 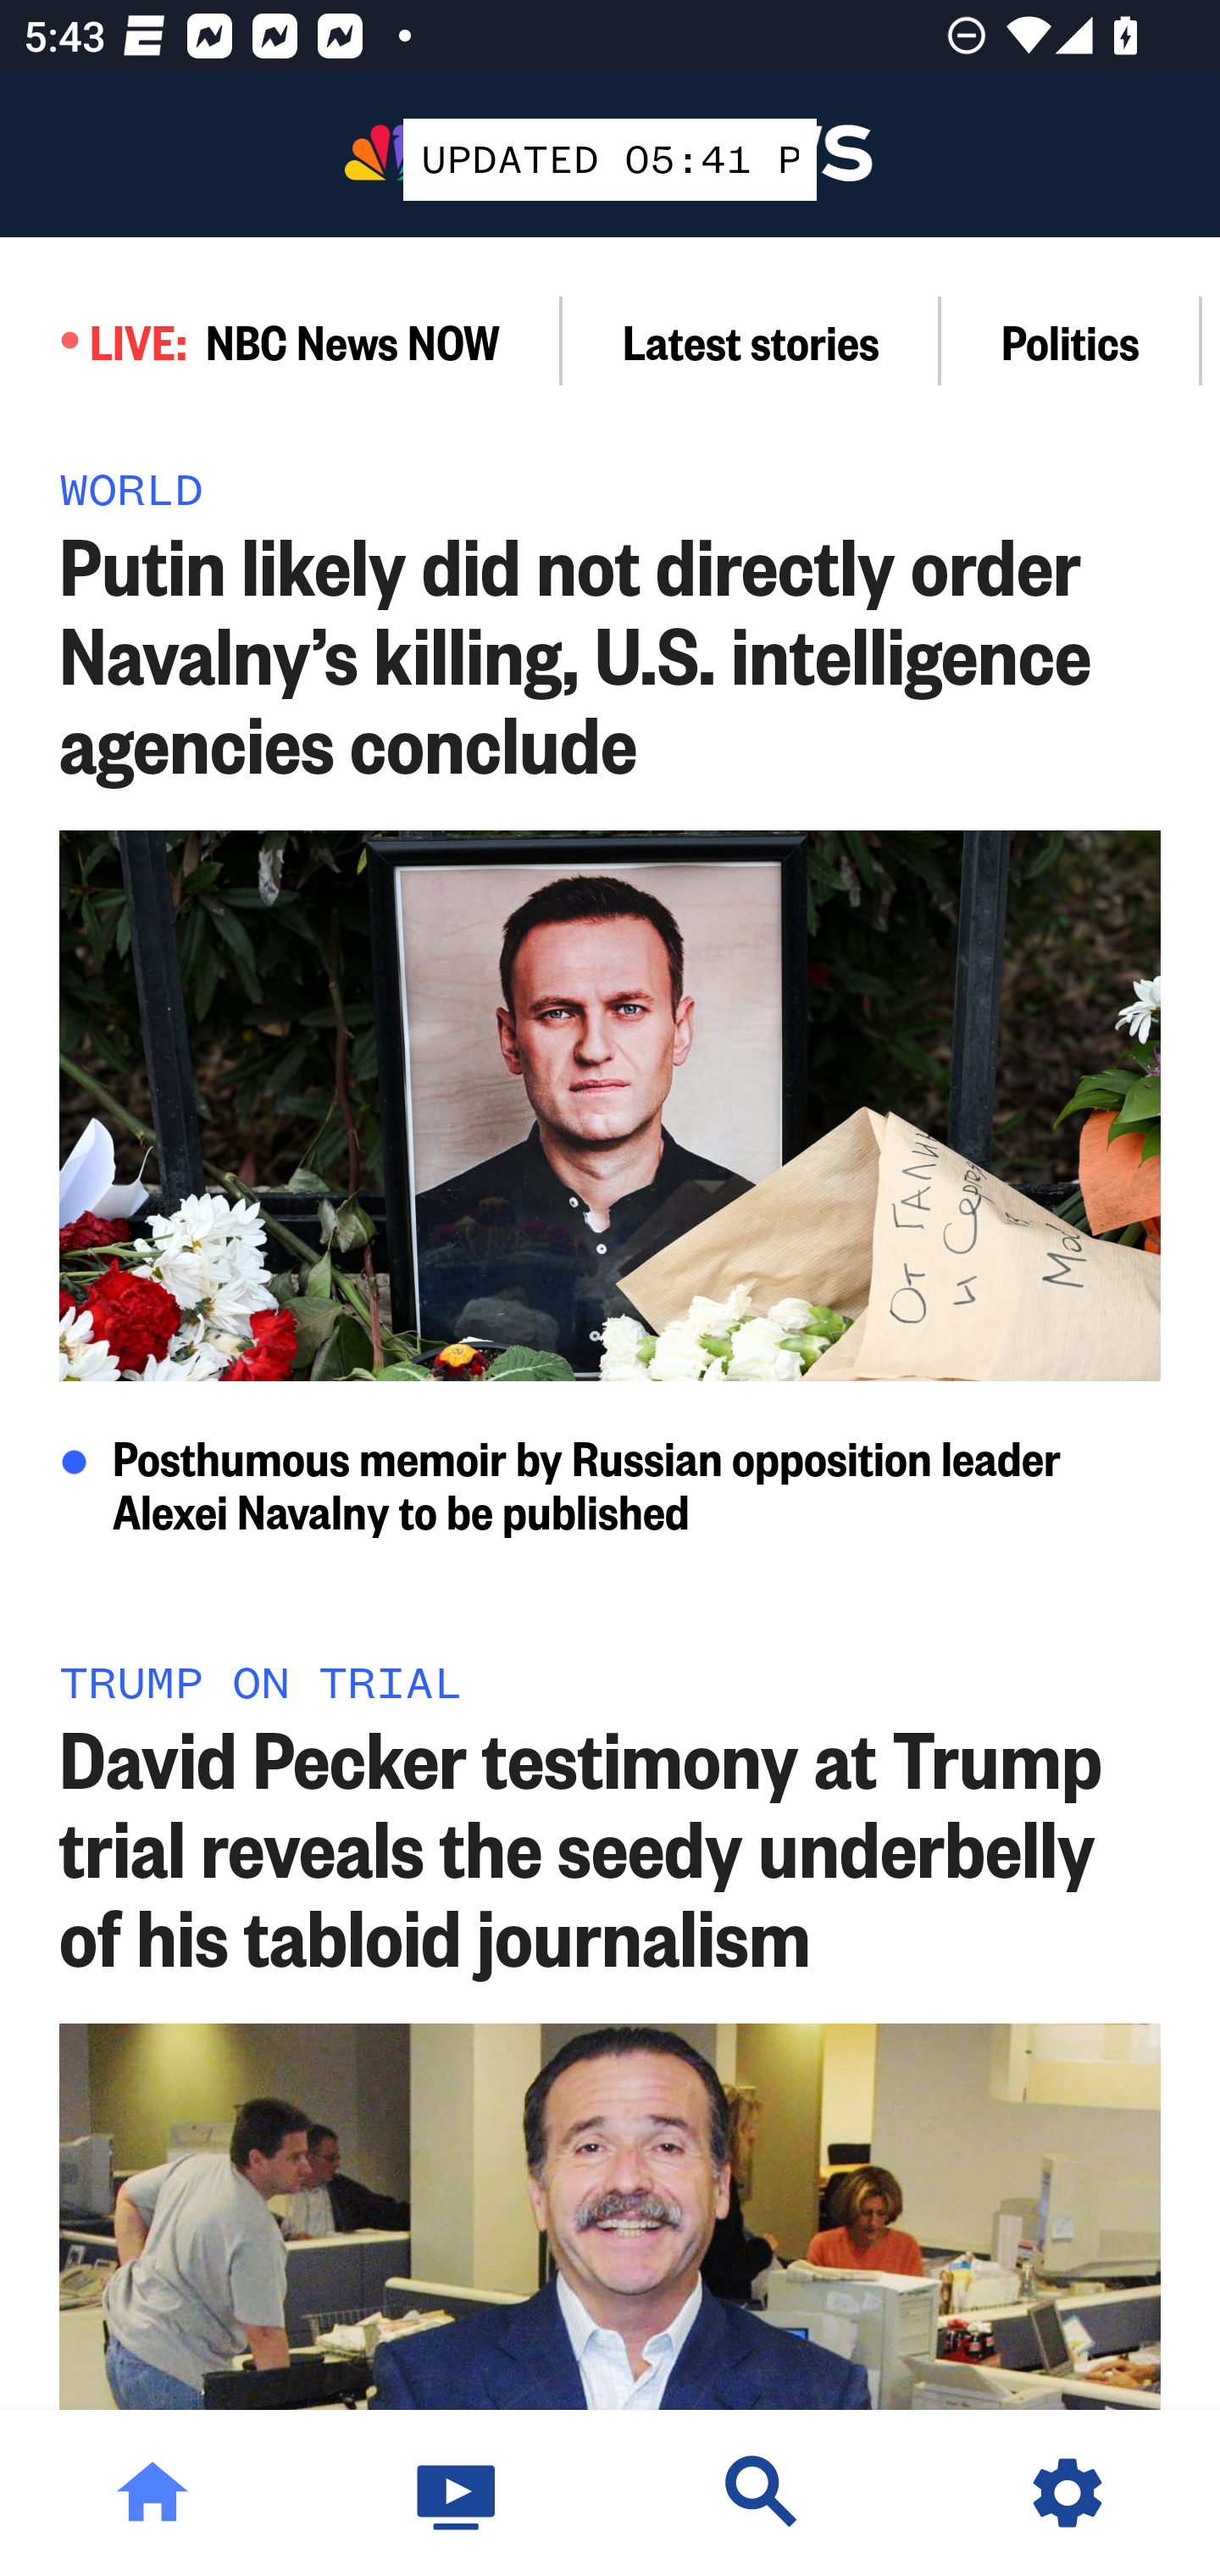 I want to click on LIVE:  NBC News NOW, so click(x=281, y=341).